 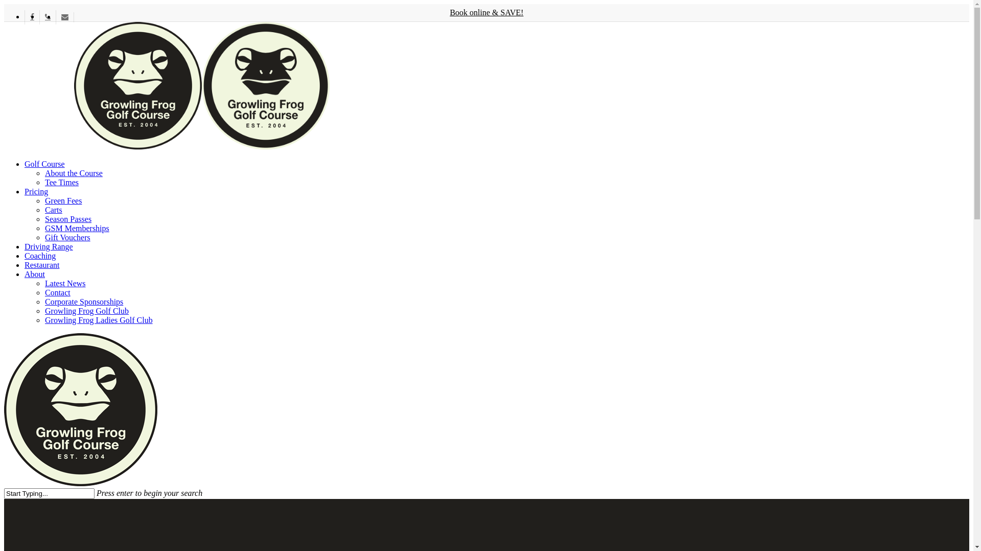 What do you see at coordinates (67, 238) in the screenshot?
I see `Gift Vouchers` at bounding box center [67, 238].